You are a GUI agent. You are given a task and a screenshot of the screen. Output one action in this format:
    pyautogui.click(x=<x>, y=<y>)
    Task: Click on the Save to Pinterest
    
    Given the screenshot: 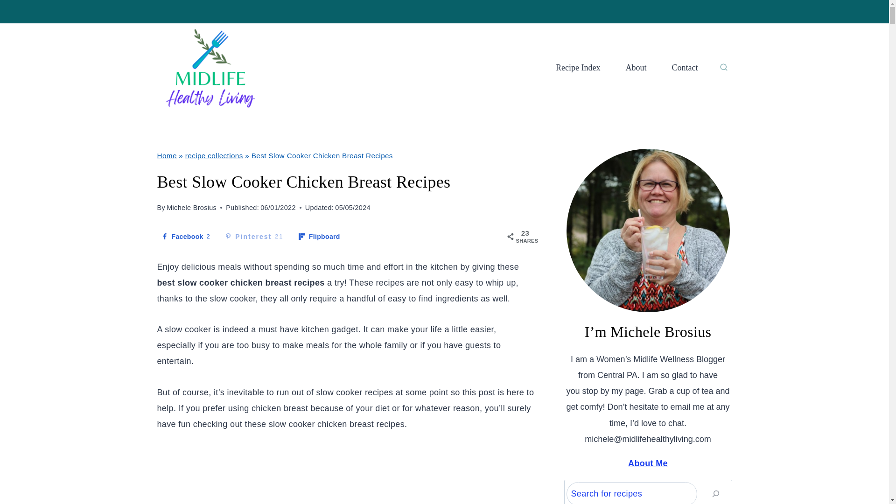 What is the action you would take?
    pyautogui.click(x=214, y=156)
    